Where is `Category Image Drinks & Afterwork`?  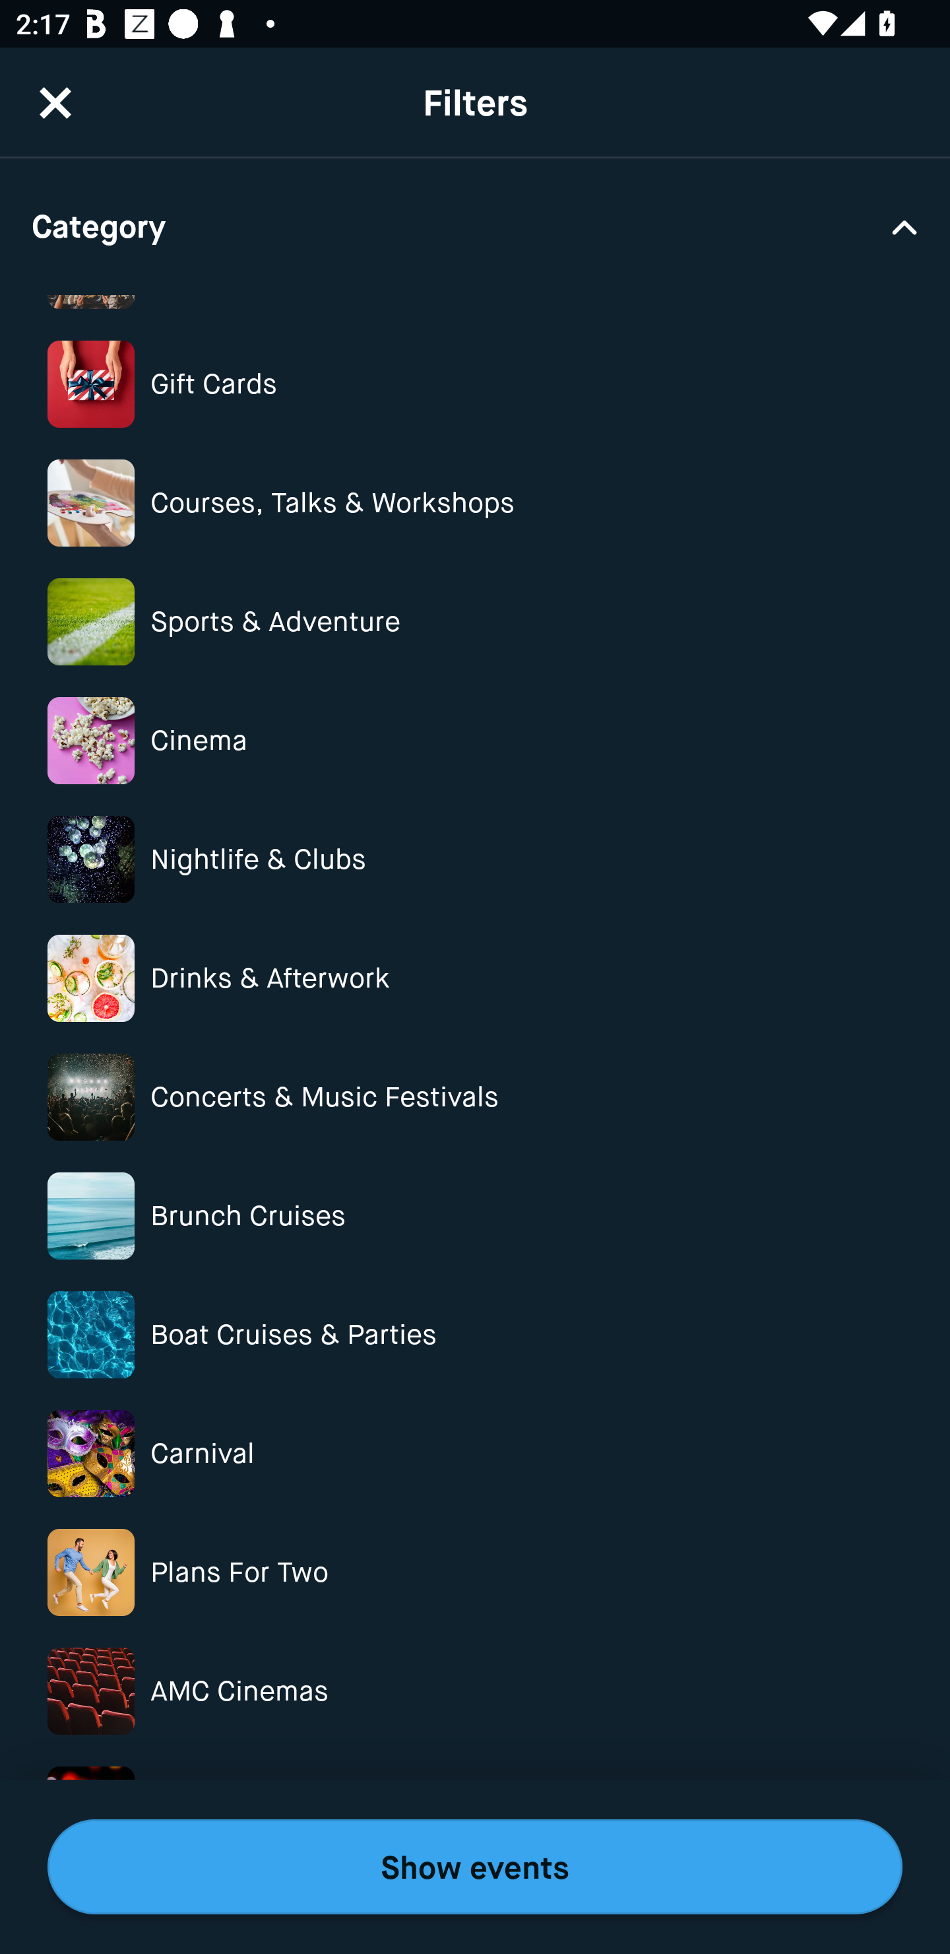
Category Image Drinks & Afterwork is located at coordinates (475, 978).